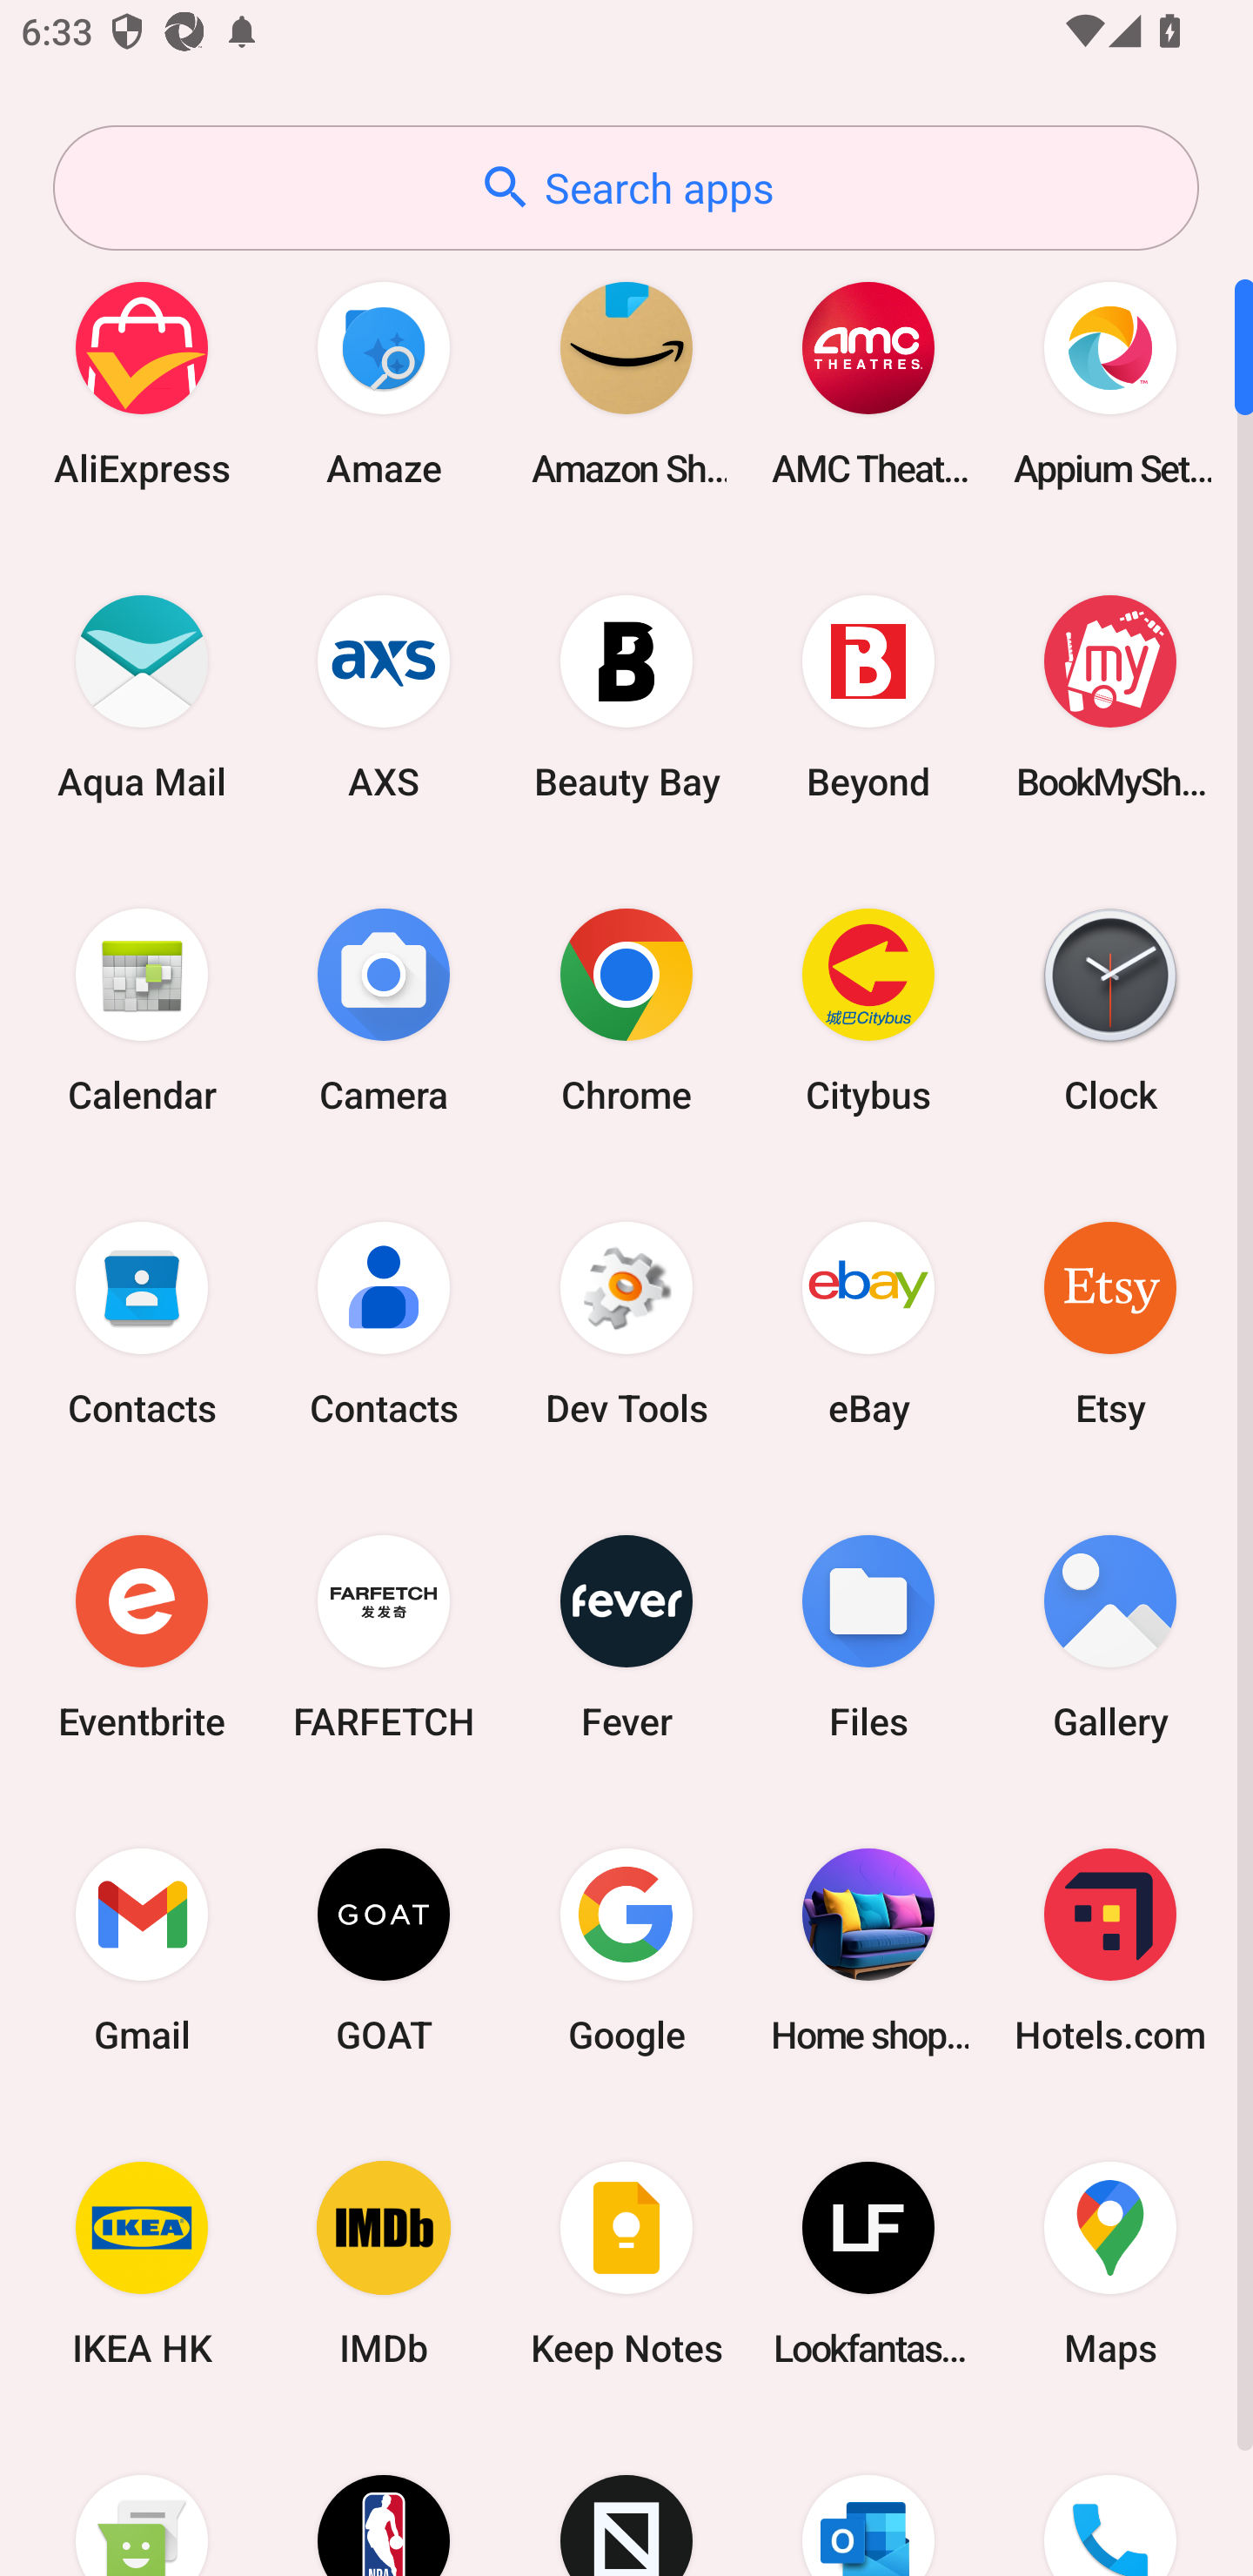  I want to click on Maps, so click(1110, 2264).